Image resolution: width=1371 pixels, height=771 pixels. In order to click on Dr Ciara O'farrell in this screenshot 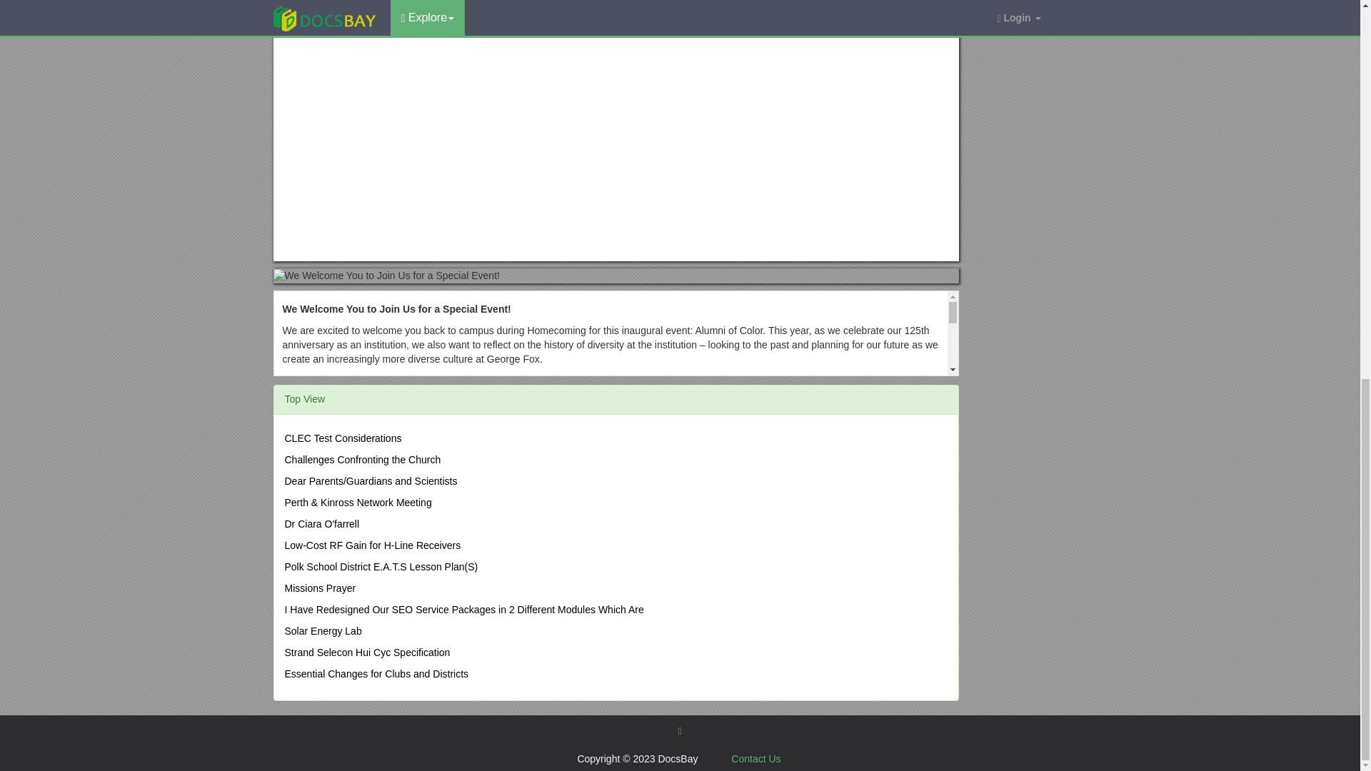, I will do `click(321, 523)`.